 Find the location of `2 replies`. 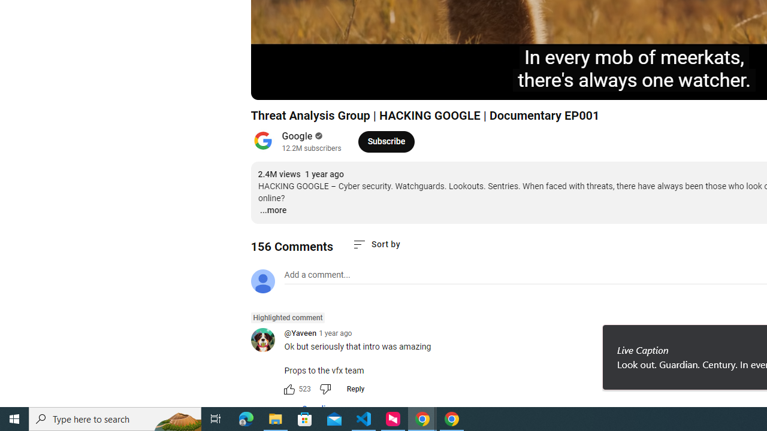

2 replies is located at coordinates (310, 409).